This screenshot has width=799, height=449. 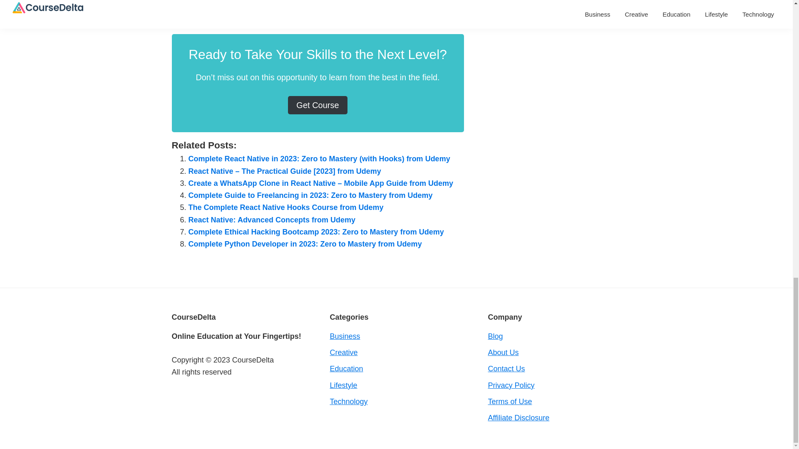 I want to click on Contact Us, so click(x=506, y=368).